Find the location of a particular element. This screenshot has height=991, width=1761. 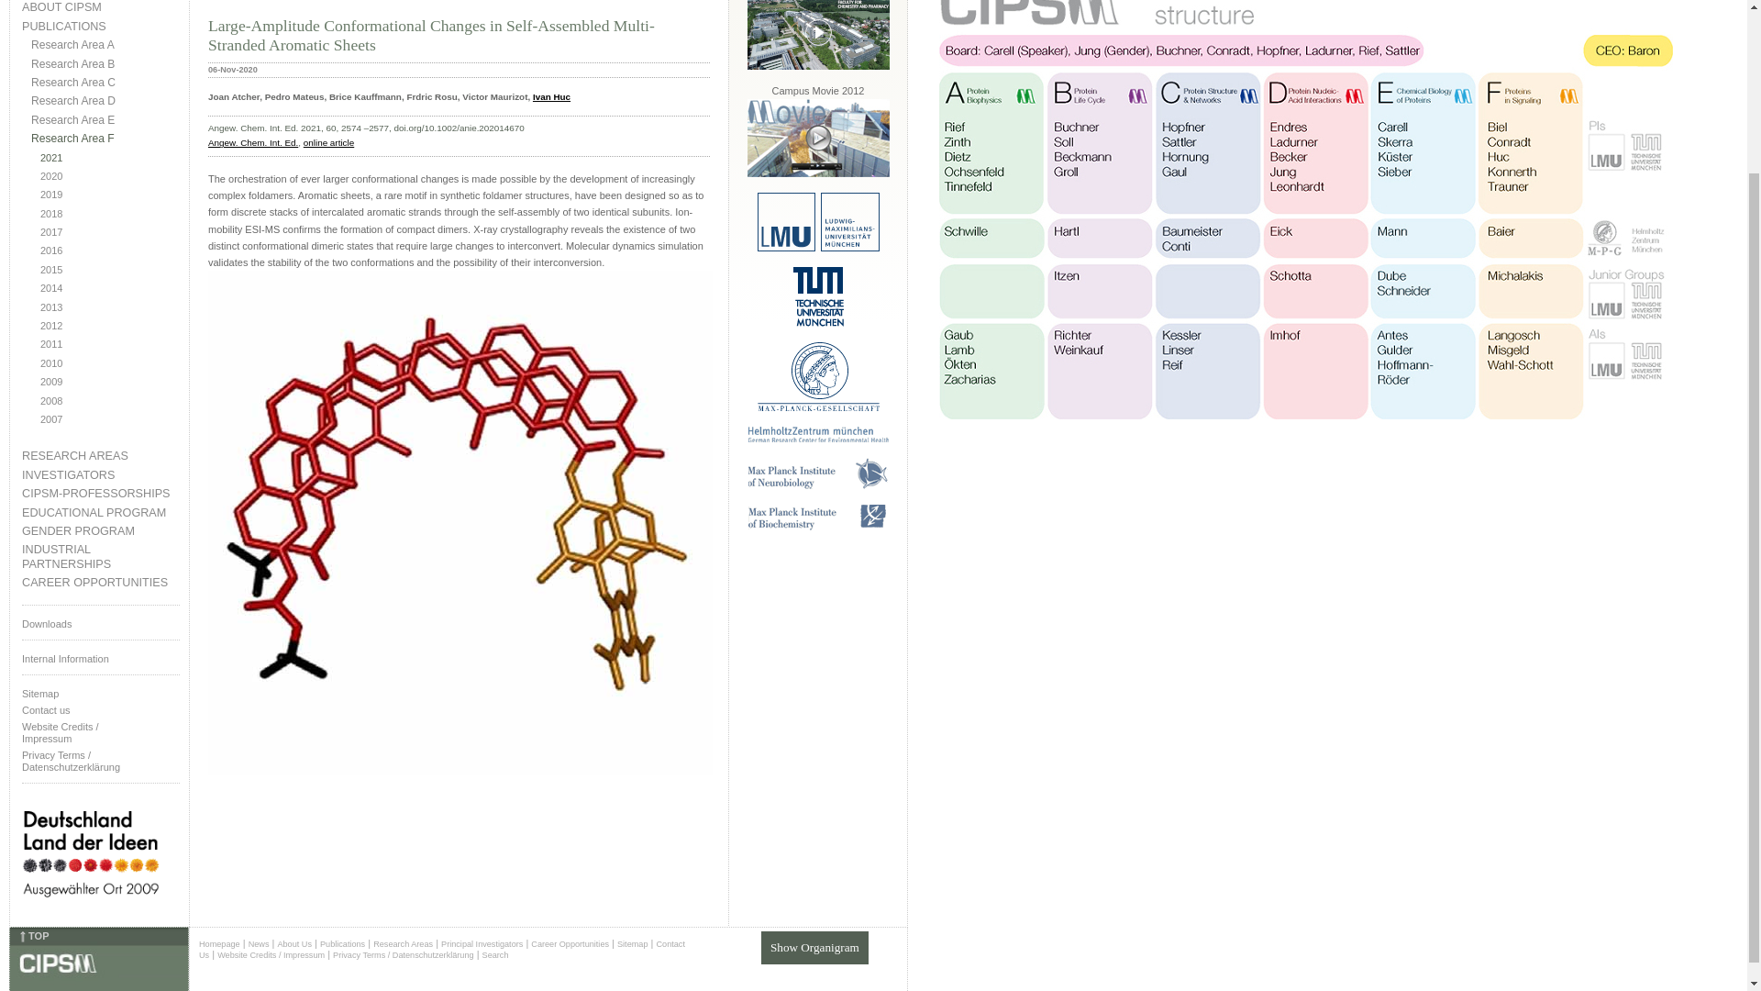

ABOUT CIPSM is located at coordinates (100, 7).